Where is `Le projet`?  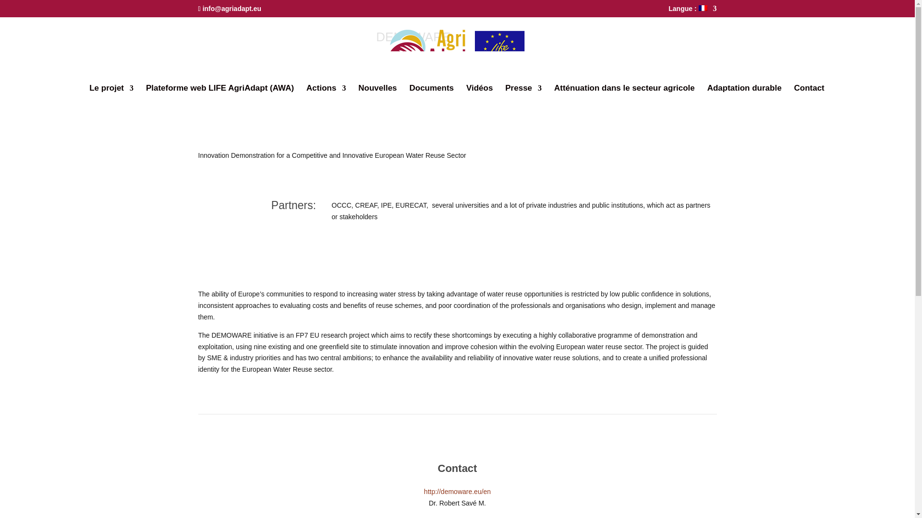 Le projet is located at coordinates (111, 94).